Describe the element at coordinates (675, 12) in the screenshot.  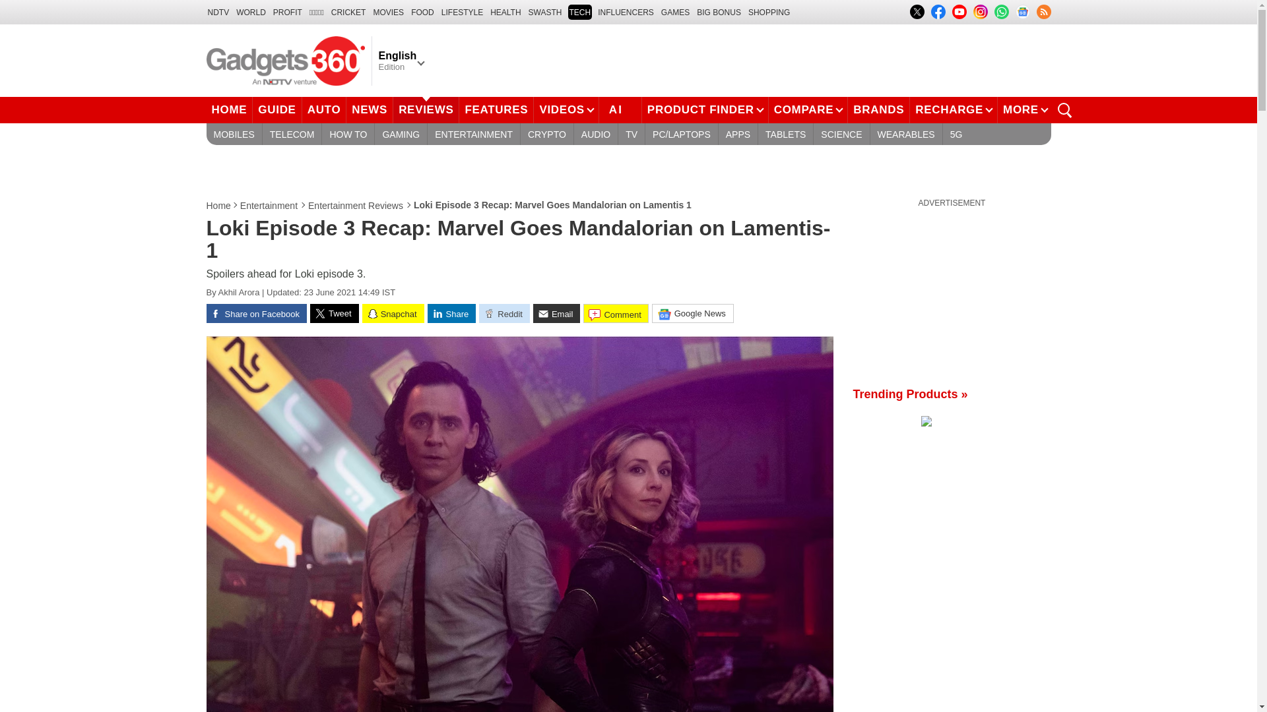
I see `Games` at that location.